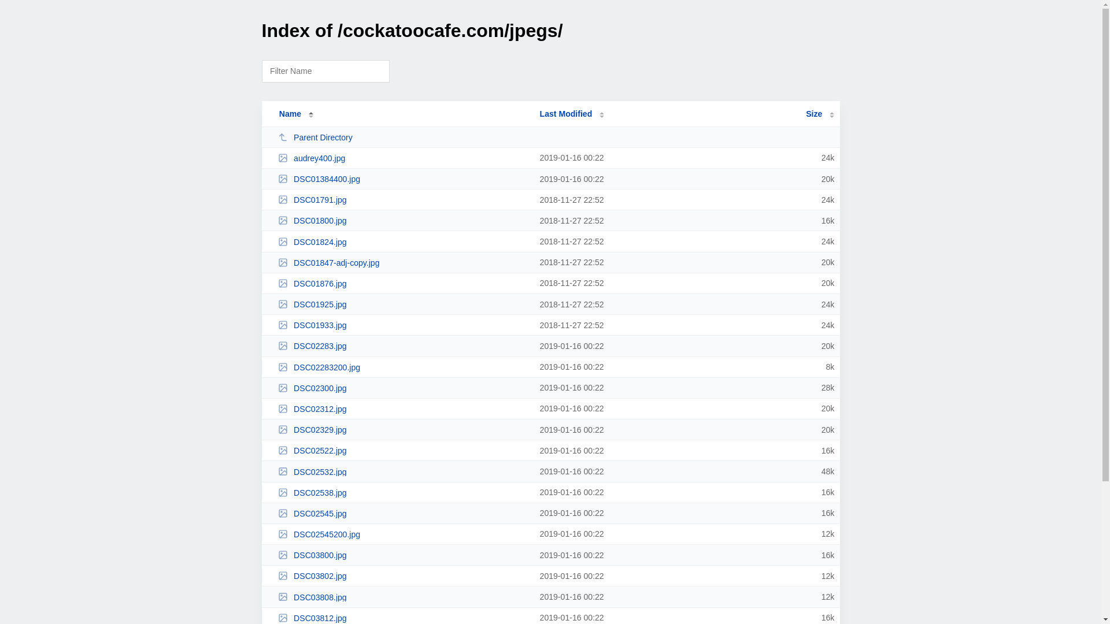 The width and height of the screenshot is (1110, 624). Describe the element at coordinates (404, 430) in the screenshot. I see `DSC02329.jpg` at that location.